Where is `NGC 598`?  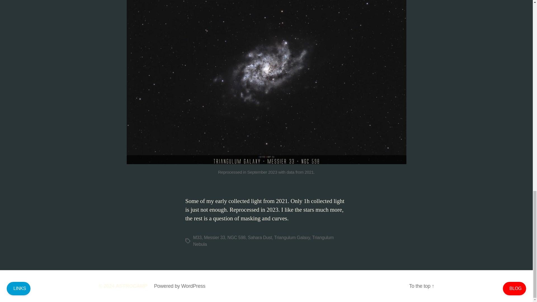
NGC 598 is located at coordinates (236, 237).